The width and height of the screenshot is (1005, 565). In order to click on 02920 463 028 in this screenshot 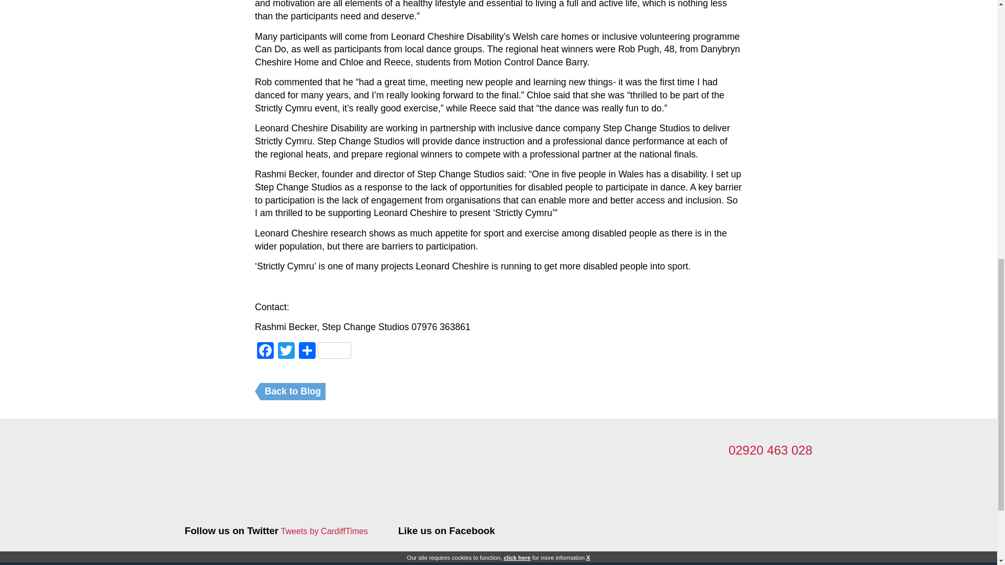, I will do `click(770, 450)`.